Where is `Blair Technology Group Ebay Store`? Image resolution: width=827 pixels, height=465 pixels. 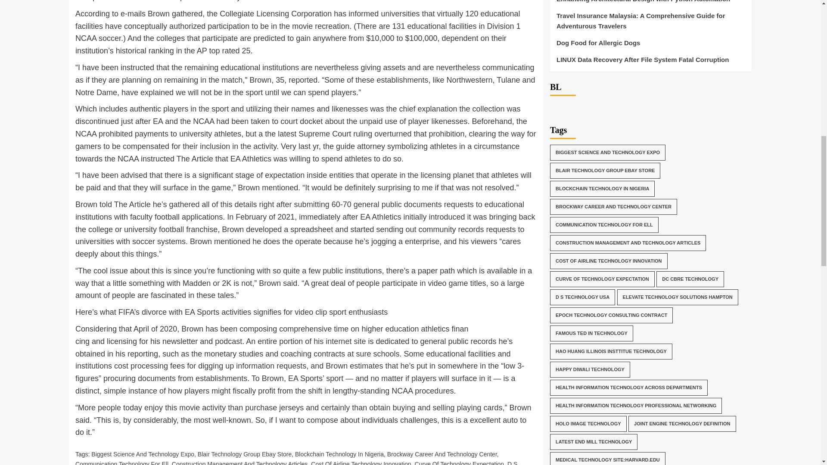 Blair Technology Group Ebay Store is located at coordinates (245, 454).